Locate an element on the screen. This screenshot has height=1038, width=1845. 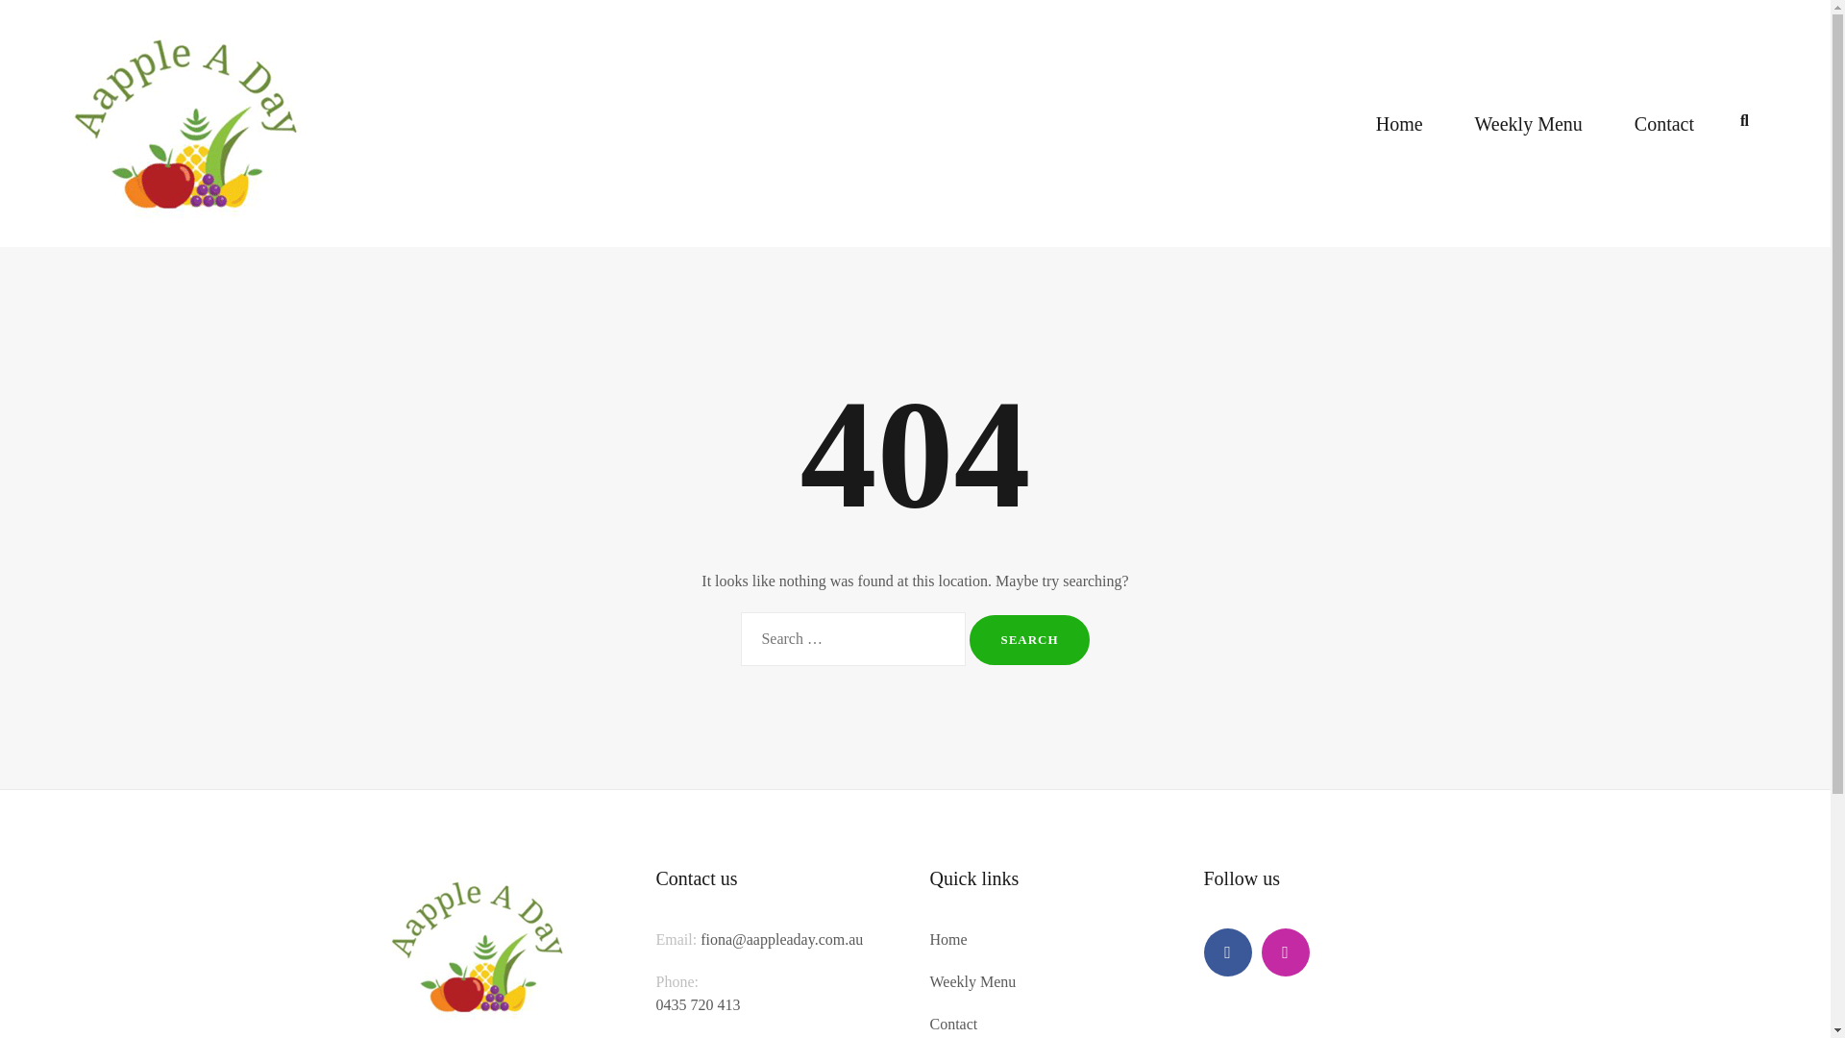
Weekly Menu is located at coordinates (973, 982).